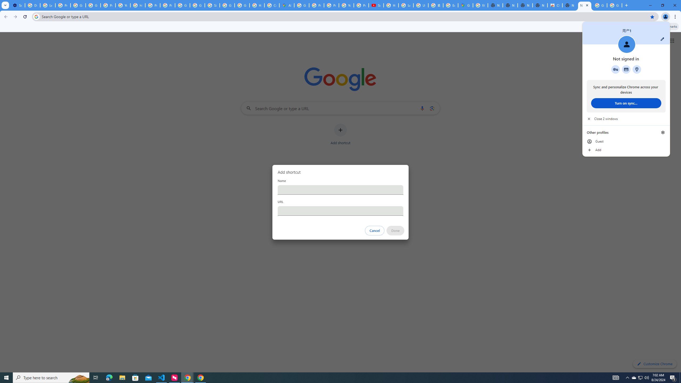 The width and height of the screenshot is (681, 383). Describe the element at coordinates (375, 231) in the screenshot. I see `Cancel` at that location.